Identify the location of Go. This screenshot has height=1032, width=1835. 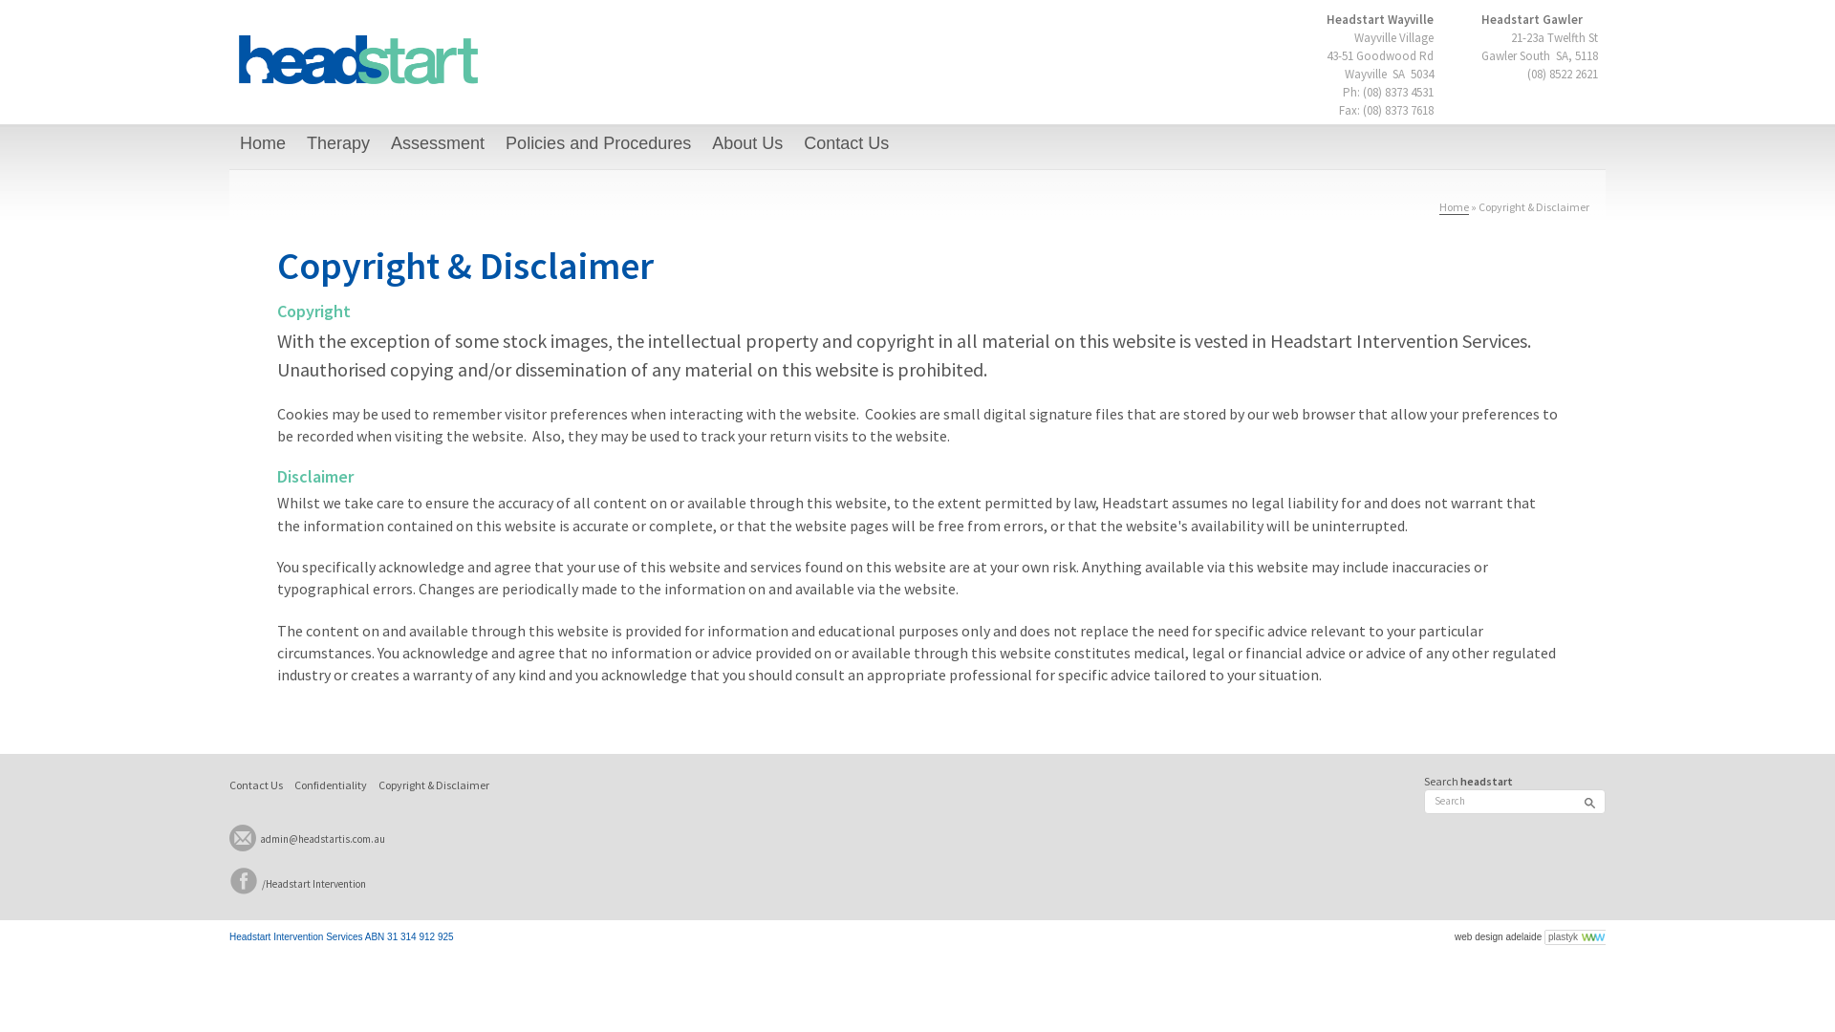
(1588, 803).